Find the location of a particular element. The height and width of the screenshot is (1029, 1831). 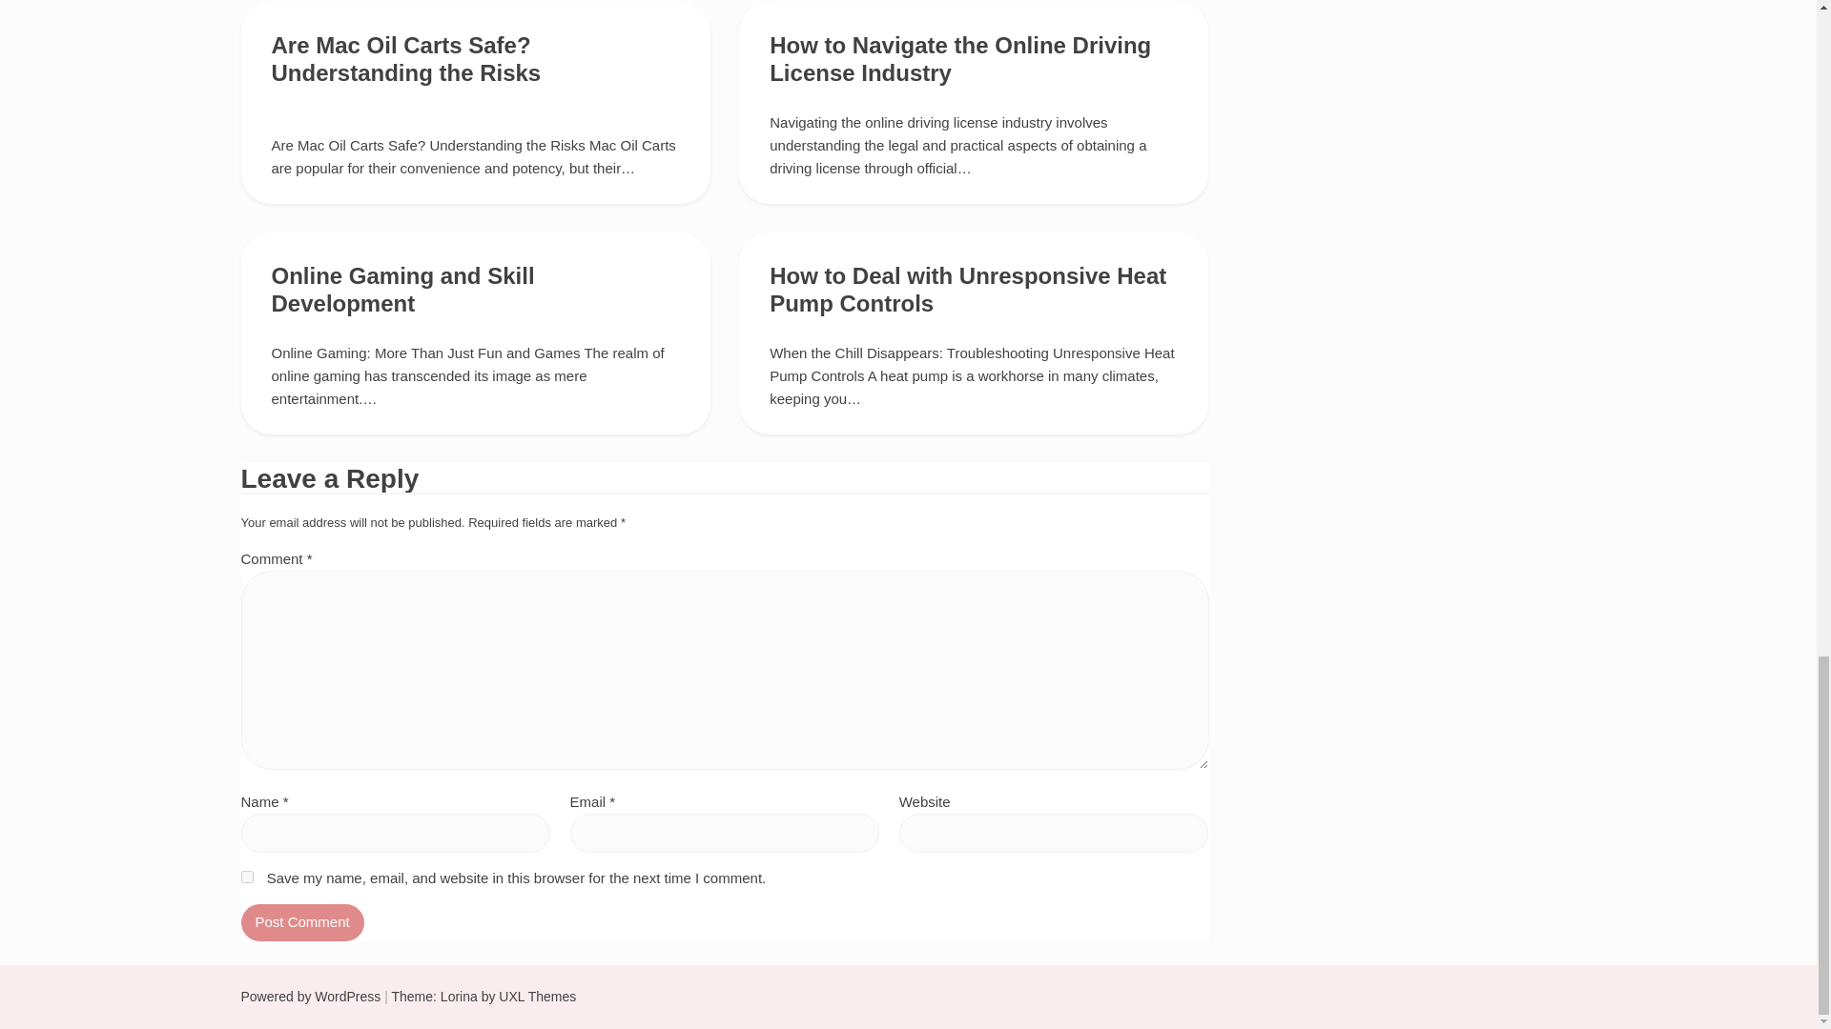

Online Gaming and Skill Development is located at coordinates (402, 290).